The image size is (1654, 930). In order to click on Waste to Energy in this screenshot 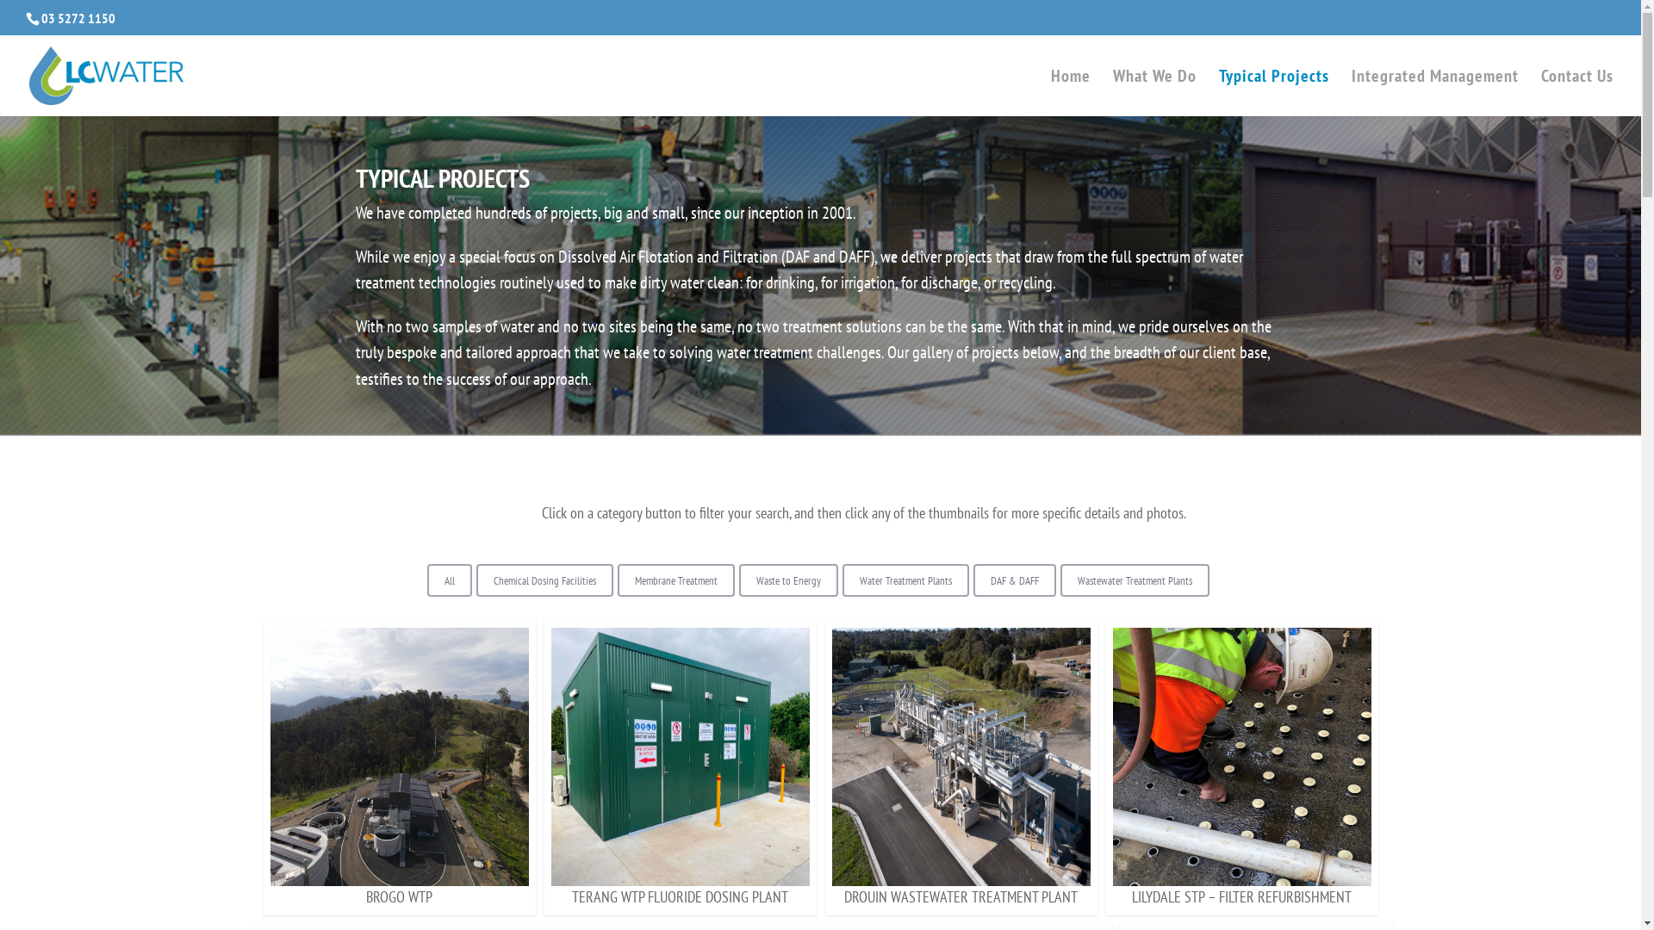, I will do `click(788, 580)`.